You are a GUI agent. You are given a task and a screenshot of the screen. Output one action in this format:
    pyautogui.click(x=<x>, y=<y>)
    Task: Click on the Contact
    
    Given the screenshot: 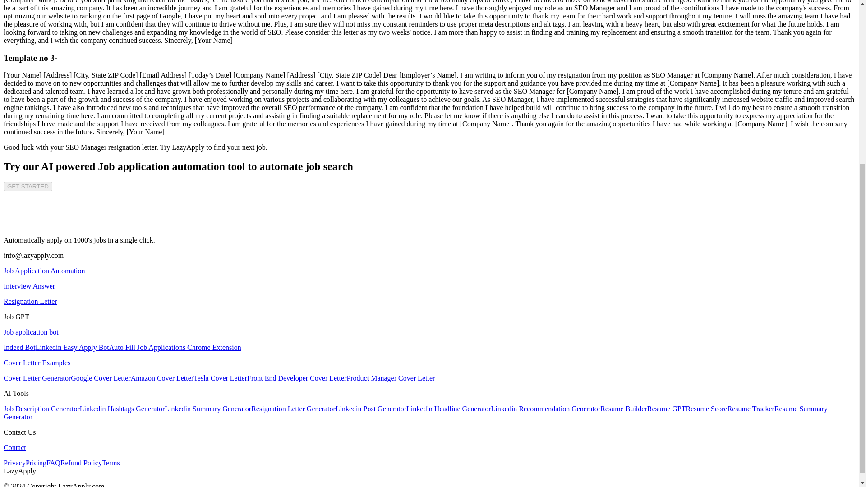 What is the action you would take?
    pyautogui.click(x=14, y=447)
    